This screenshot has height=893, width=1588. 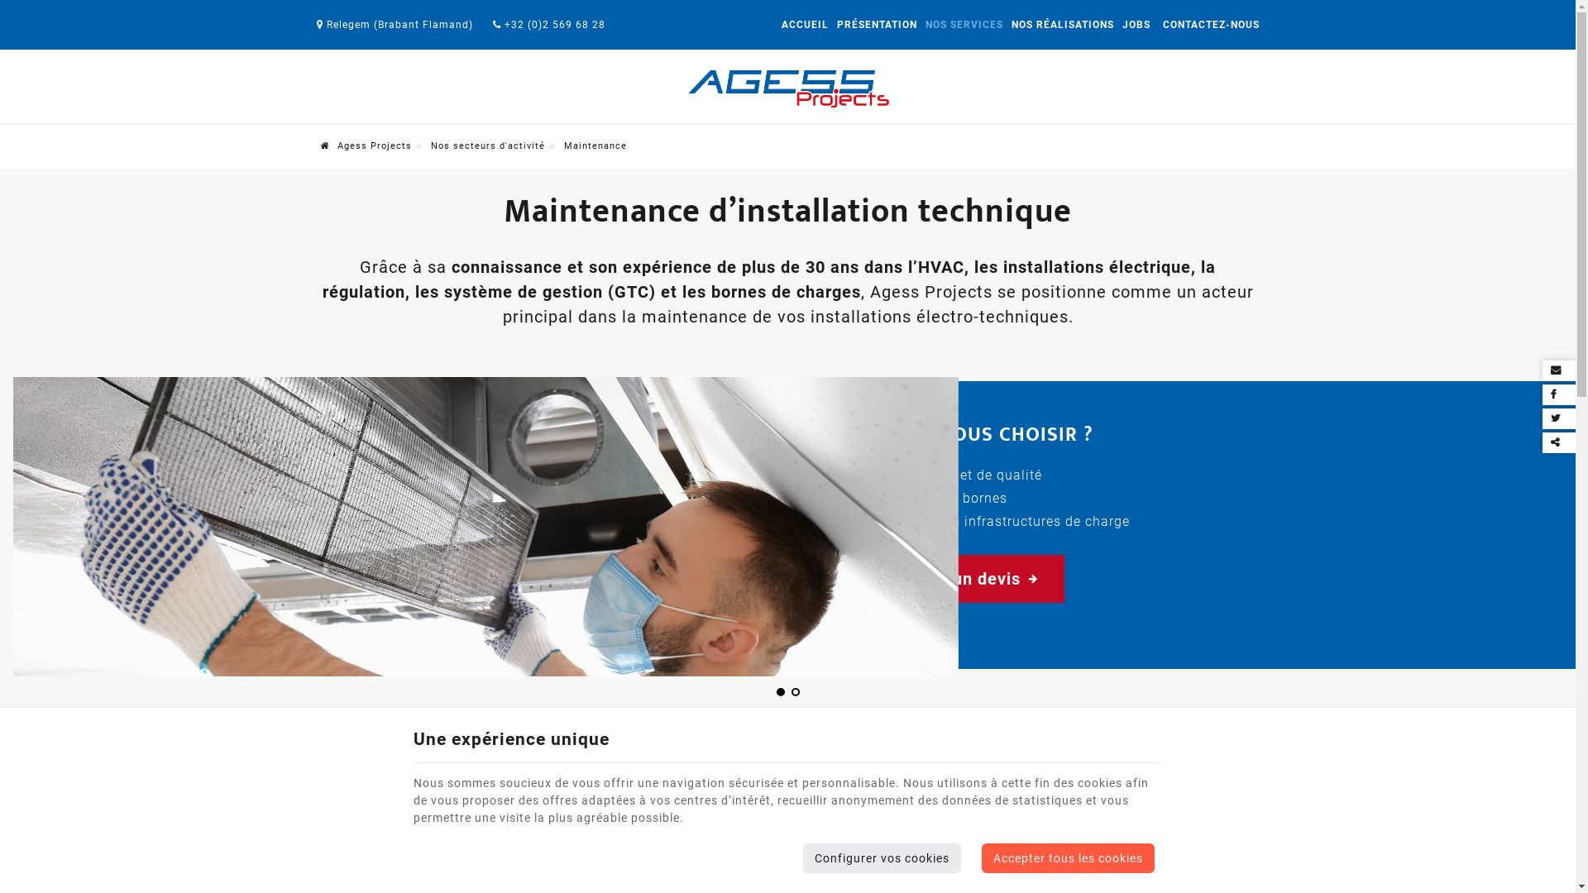 What do you see at coordinates (806, 25) in the screenshot?
I see `ACCUEIL` at bounding box center [806, 25].